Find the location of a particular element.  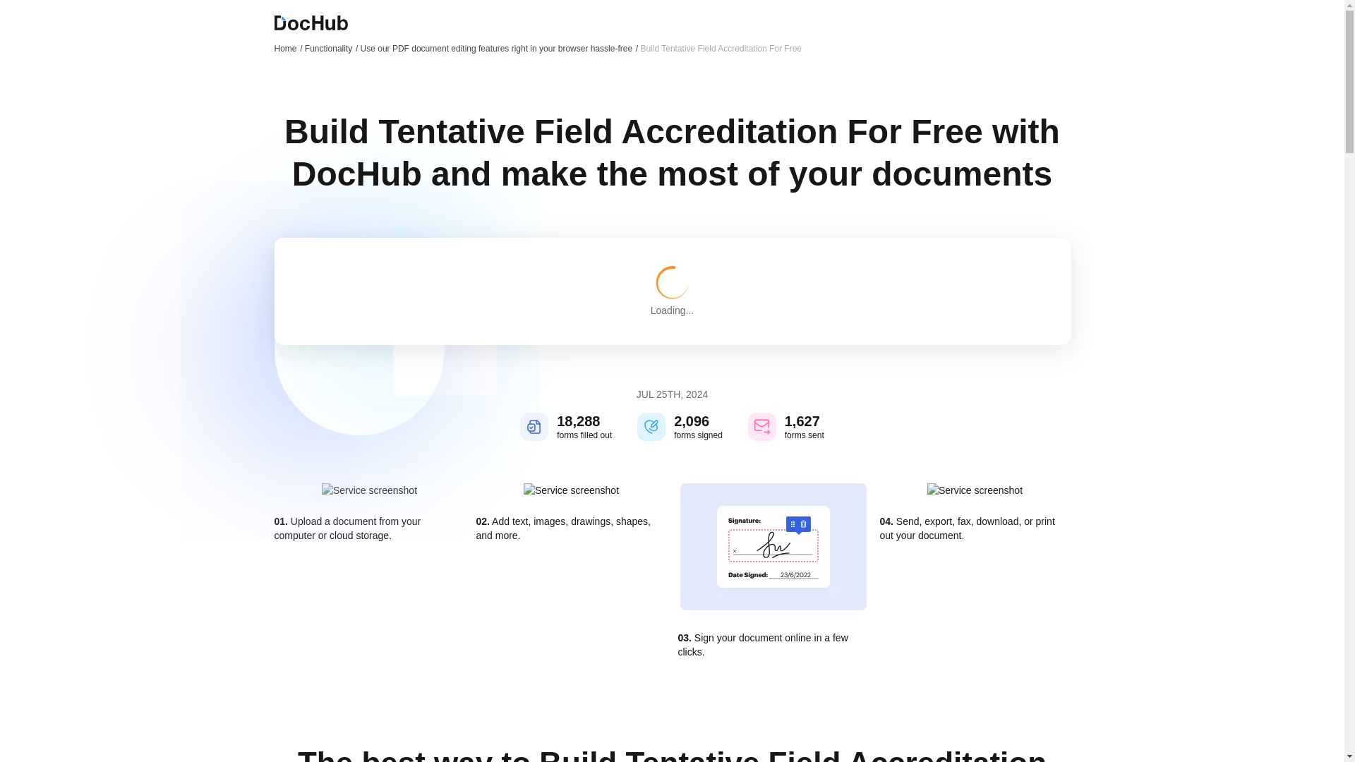

Home is located at coordinates (288, 48).